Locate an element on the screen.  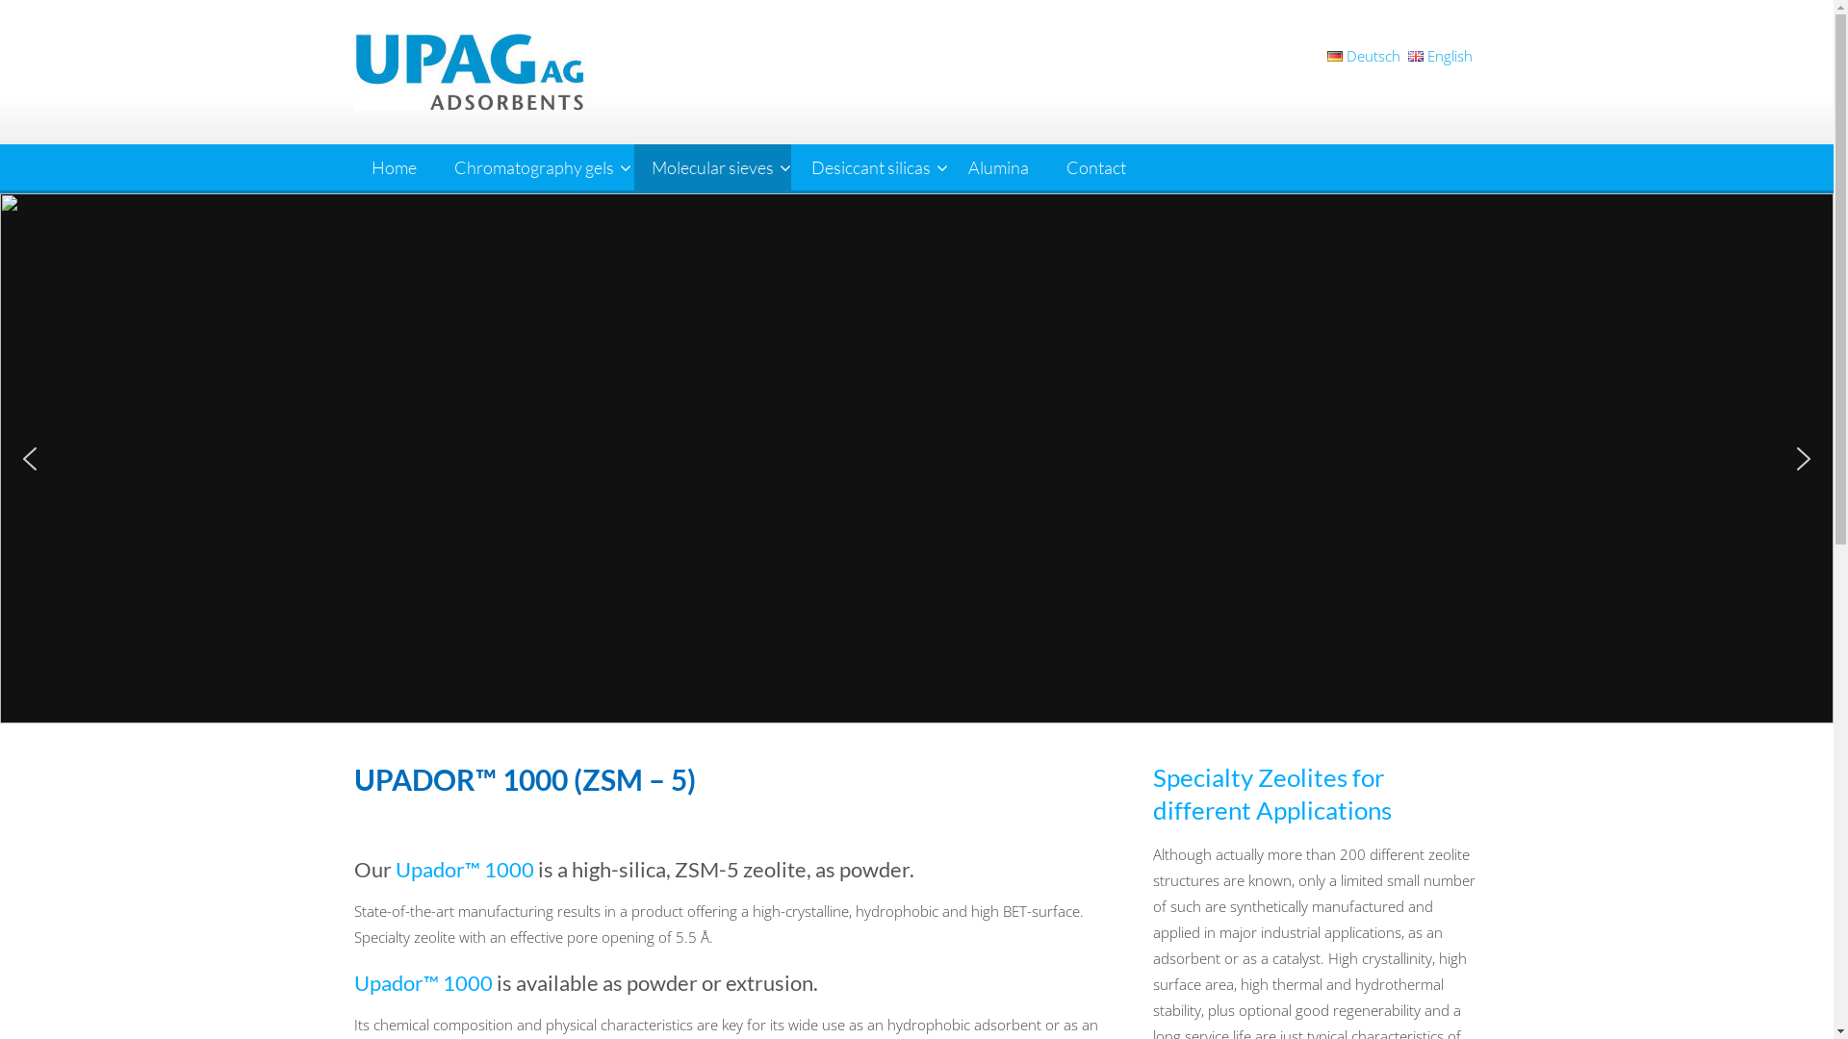
Alumina is located at coordinates (998, 167).